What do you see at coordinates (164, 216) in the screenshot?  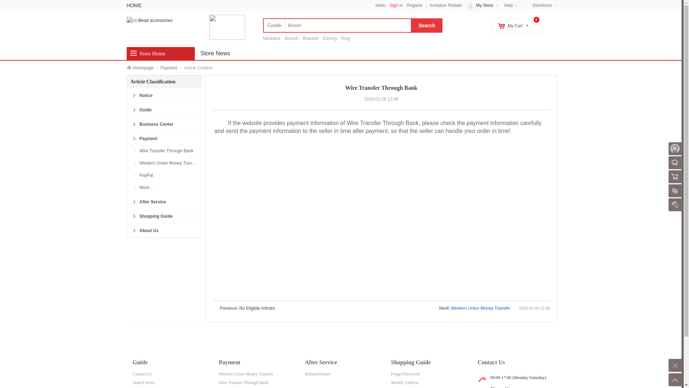 I see `Shopping Guide` at bounding box center [164, 216].